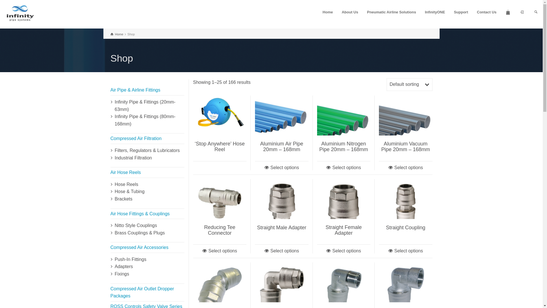 This screenshot has width=547, height=308. Describe the element at coordinates (129, 192) in the screenshot. I see `Hose & Tubing` at that location.